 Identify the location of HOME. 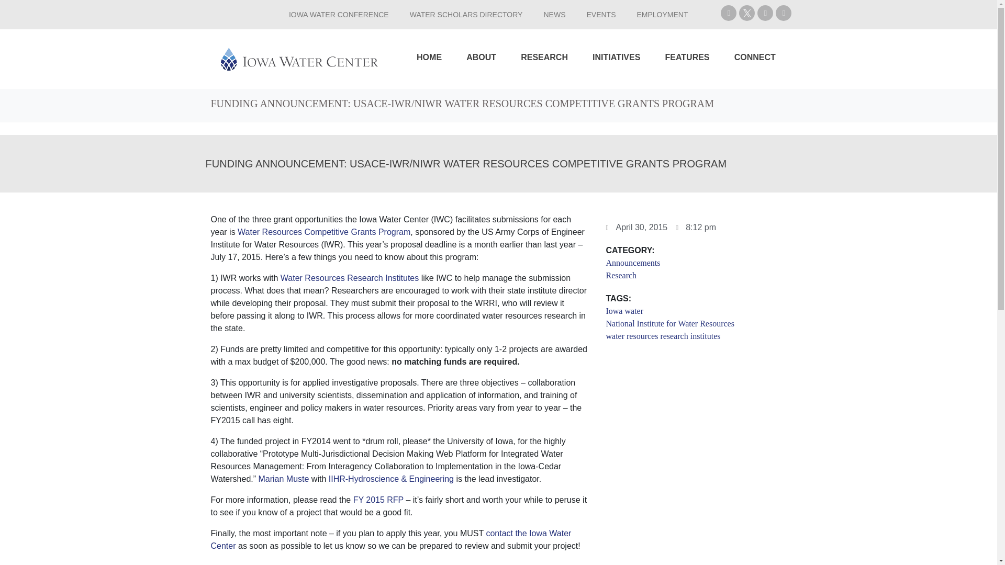
(429, 57).